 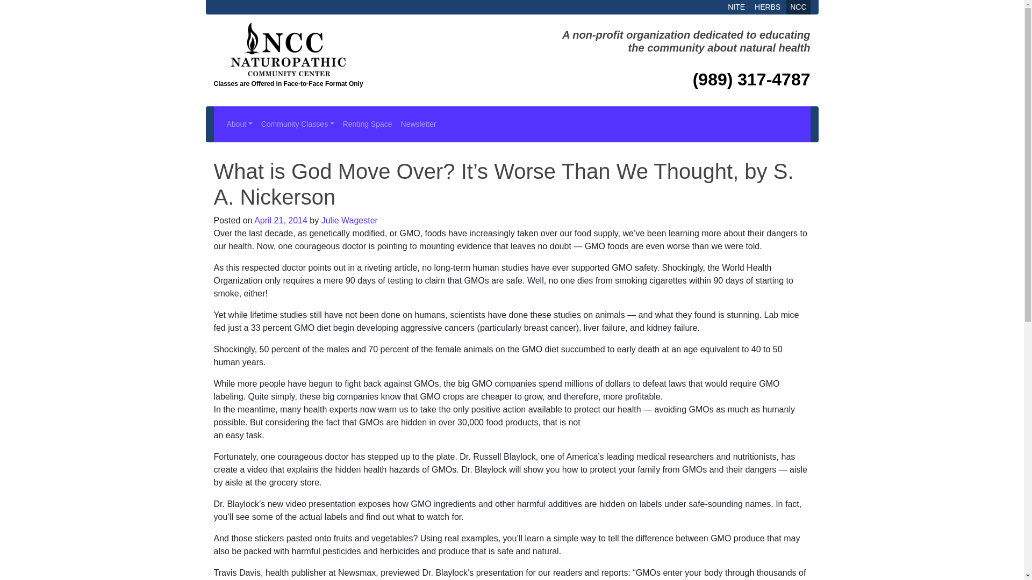 I want to click on About, so click(x=240, y=125).